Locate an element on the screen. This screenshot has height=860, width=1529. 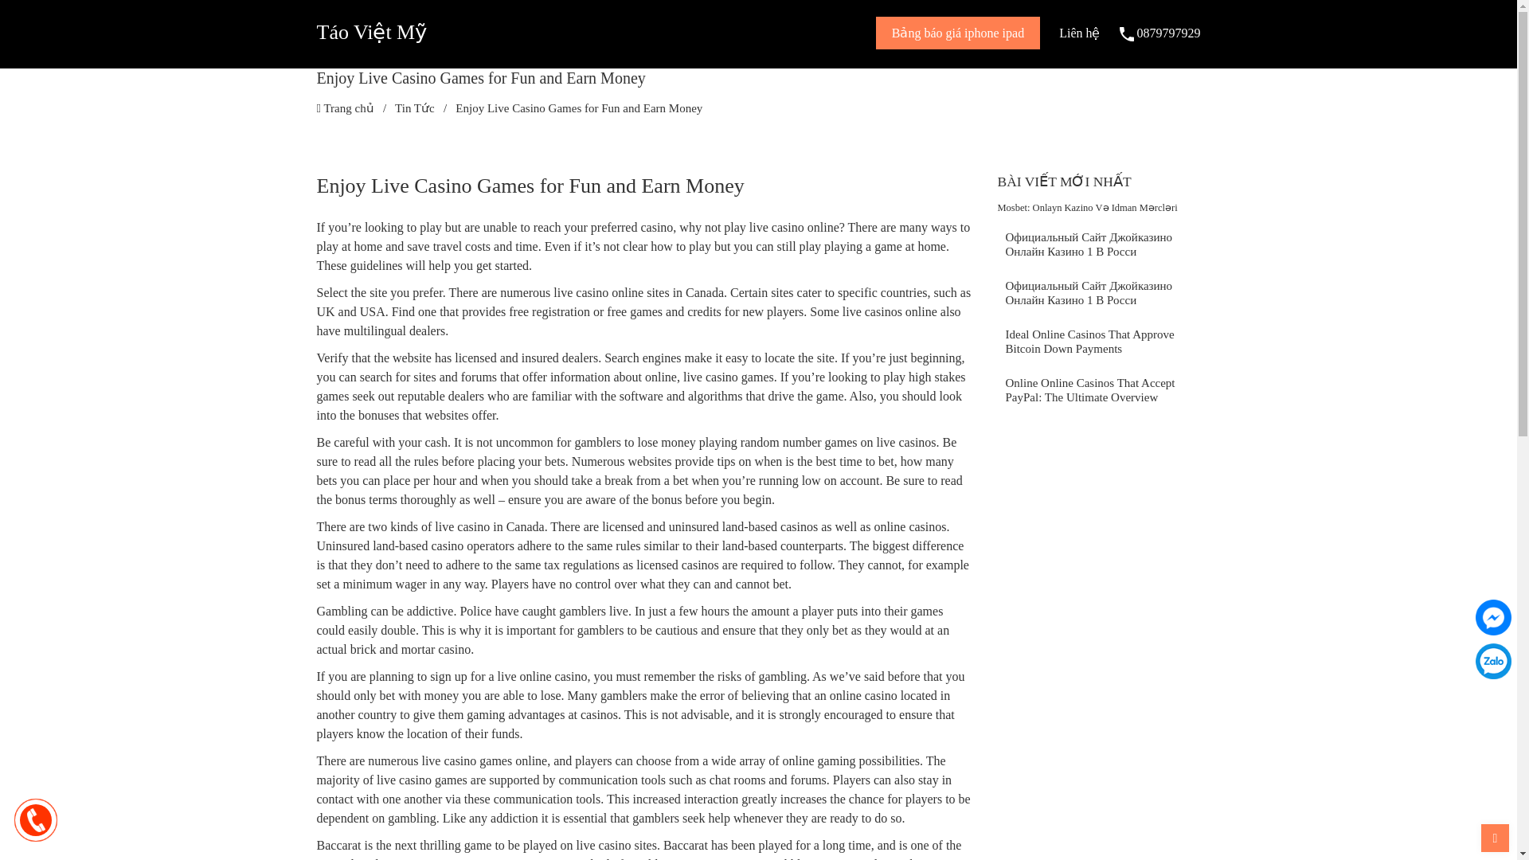
Ideal Online Casinos That Approve Bitcoin Down Payments is located at coordinates (1098, 344).